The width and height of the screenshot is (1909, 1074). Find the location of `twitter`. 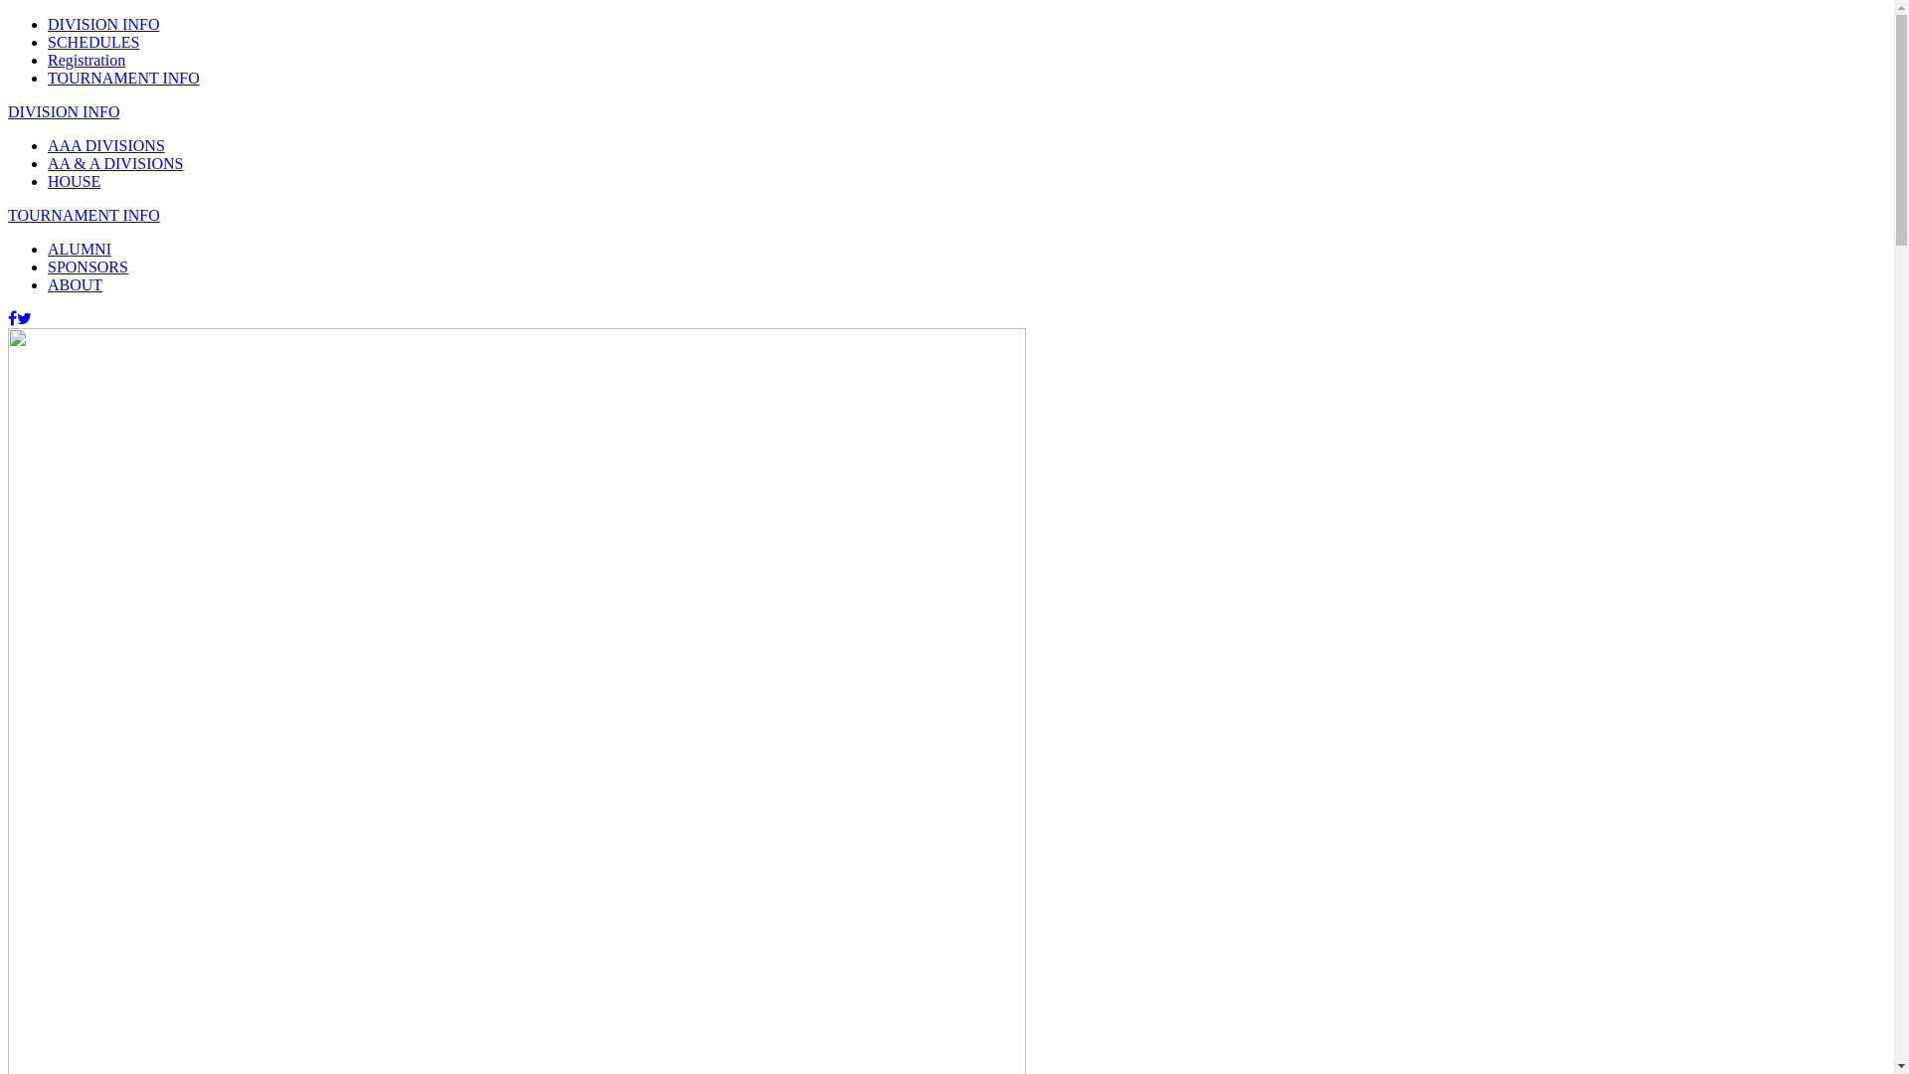

twitter is located at coordinates (24, 318).